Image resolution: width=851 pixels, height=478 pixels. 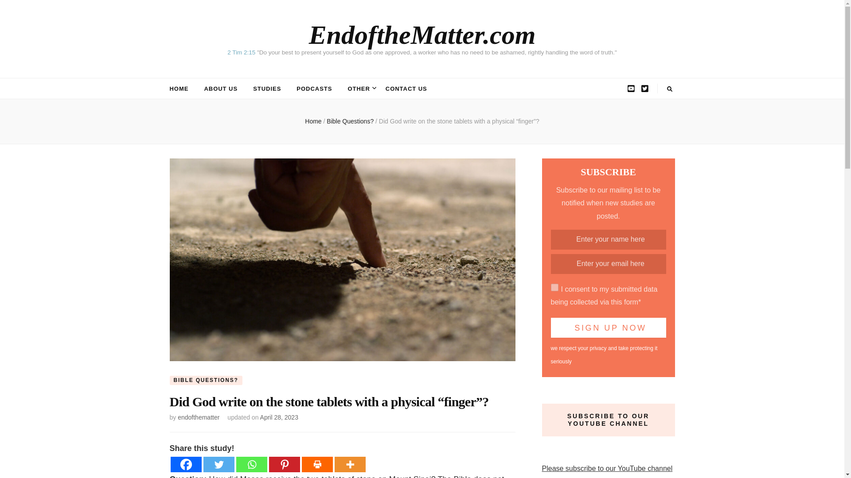 What do you see at coordinates (221, 89) in the screenshot?
I see `ABOUT US` at bounding box center [221, 89].